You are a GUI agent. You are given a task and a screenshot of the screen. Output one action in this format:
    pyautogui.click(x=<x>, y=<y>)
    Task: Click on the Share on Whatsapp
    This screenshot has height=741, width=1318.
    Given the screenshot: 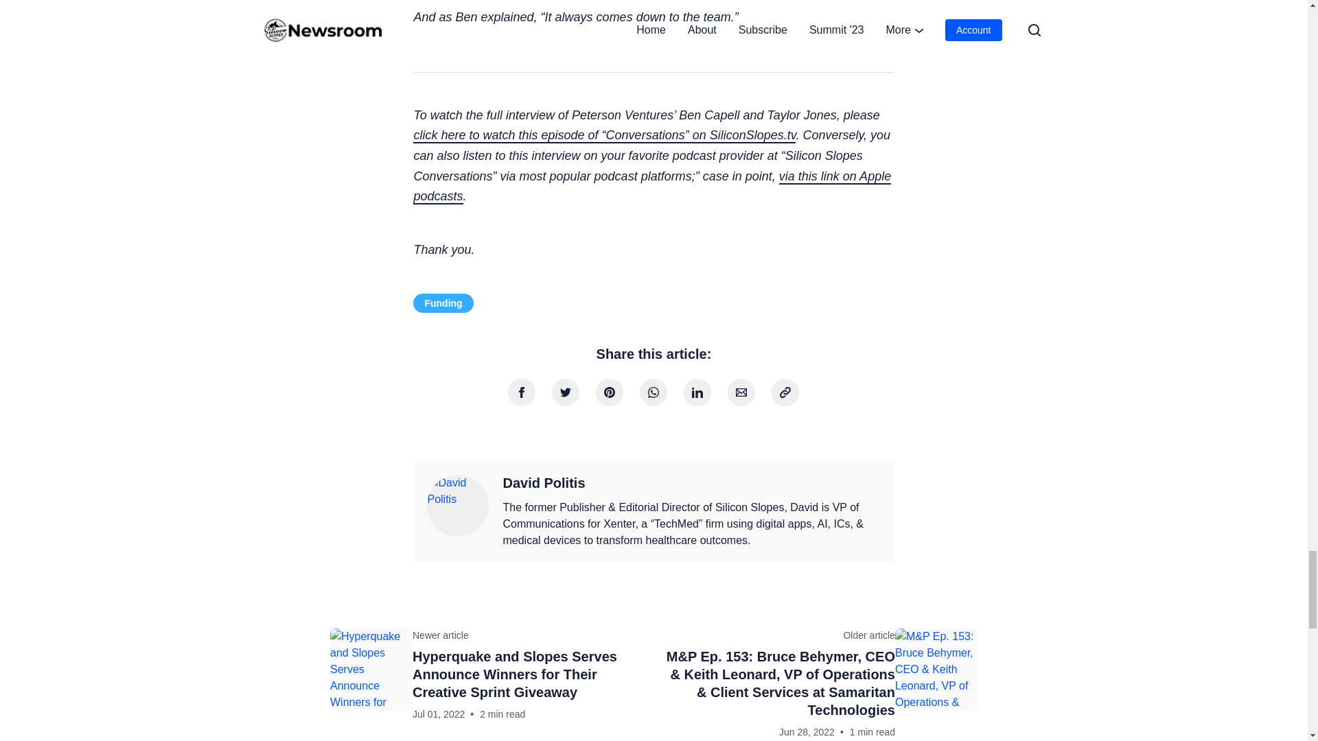 What is the action you would take?
    pyautogui.click(x=653, y=392)
    